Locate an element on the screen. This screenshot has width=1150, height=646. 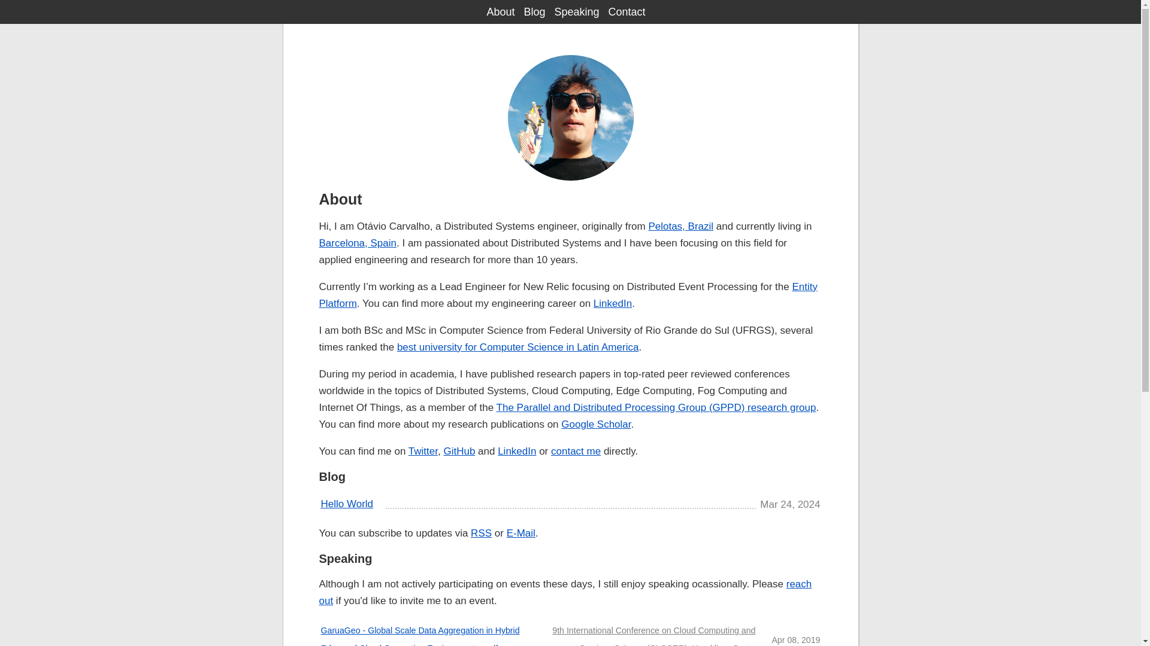
GitHub is located at coordinates (459, 451).